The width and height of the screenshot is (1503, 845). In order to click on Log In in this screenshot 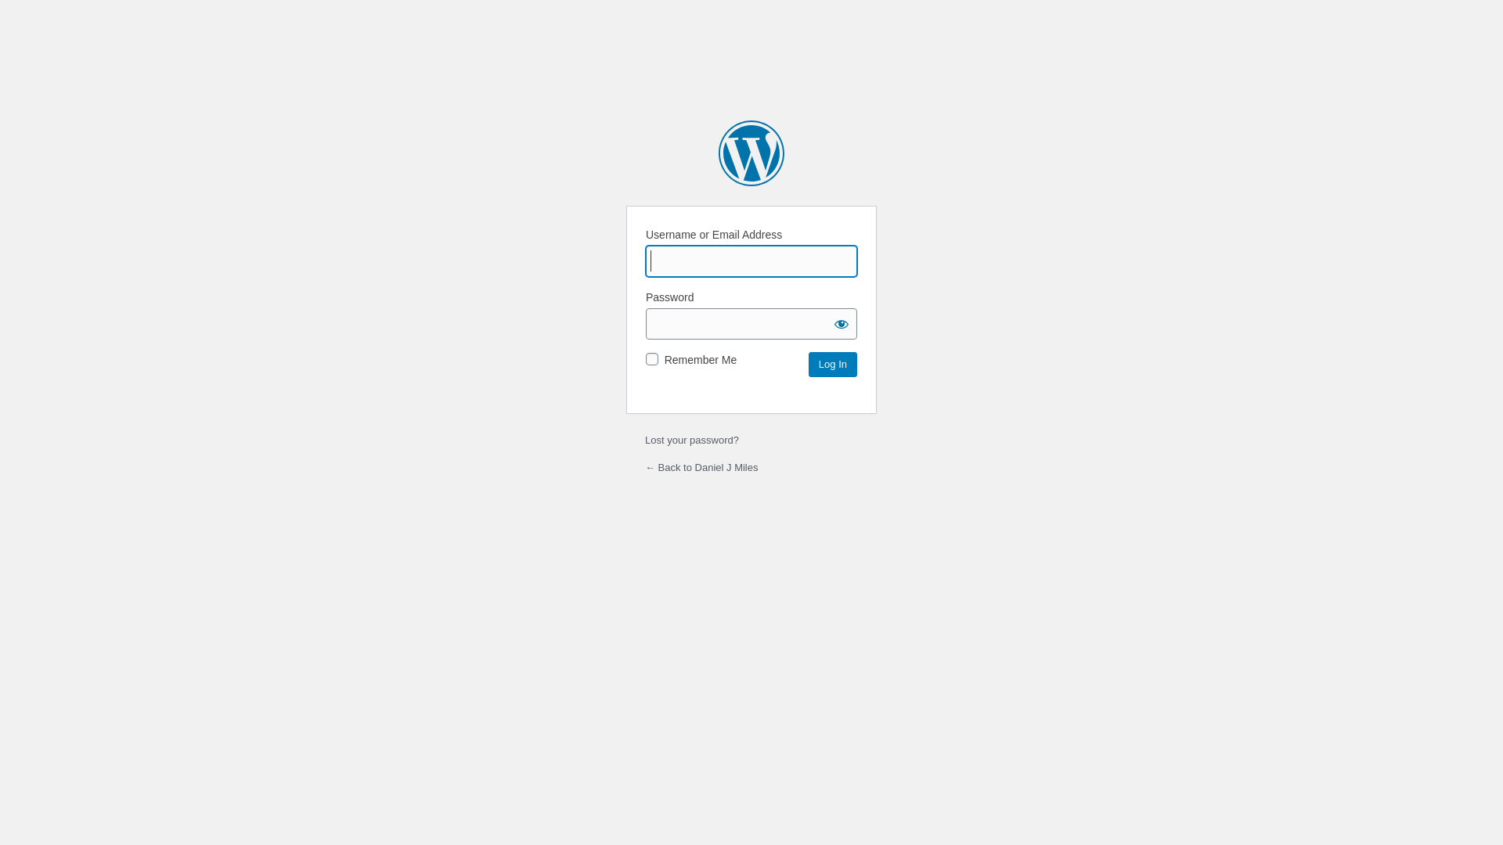, I will do `click(833, 365)`.